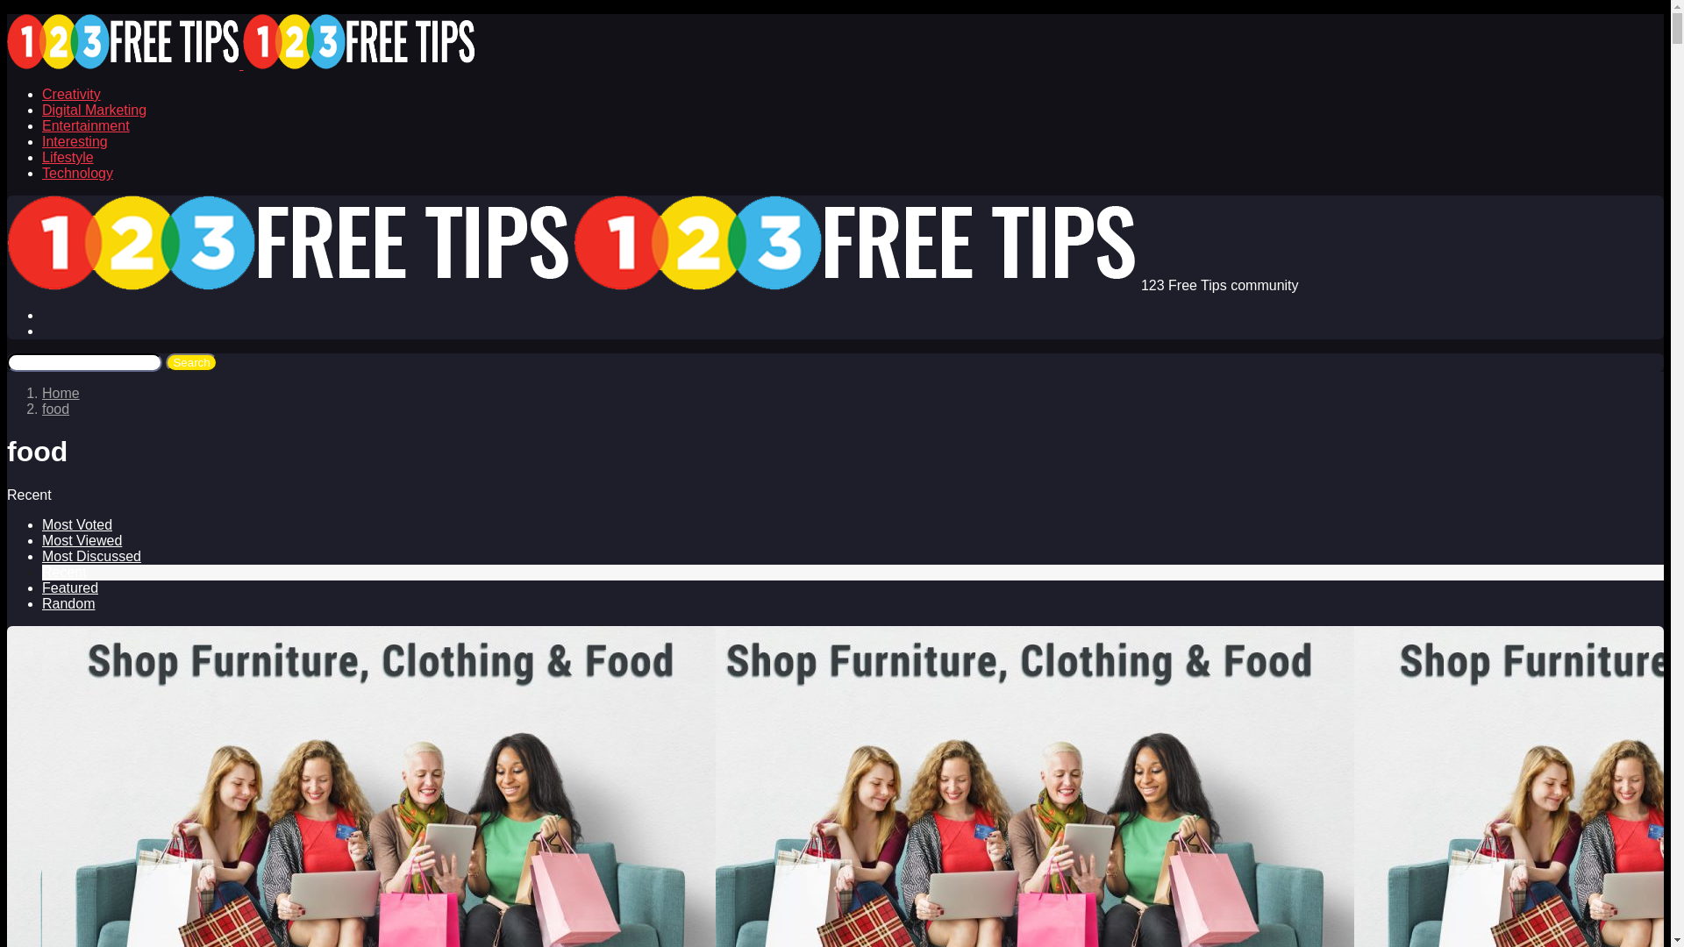 This screenshot has width=1684, height=947. What do you see at coordinates (191, 363) in the screenshot?
I see `Search` at bounding box center [191, 363].